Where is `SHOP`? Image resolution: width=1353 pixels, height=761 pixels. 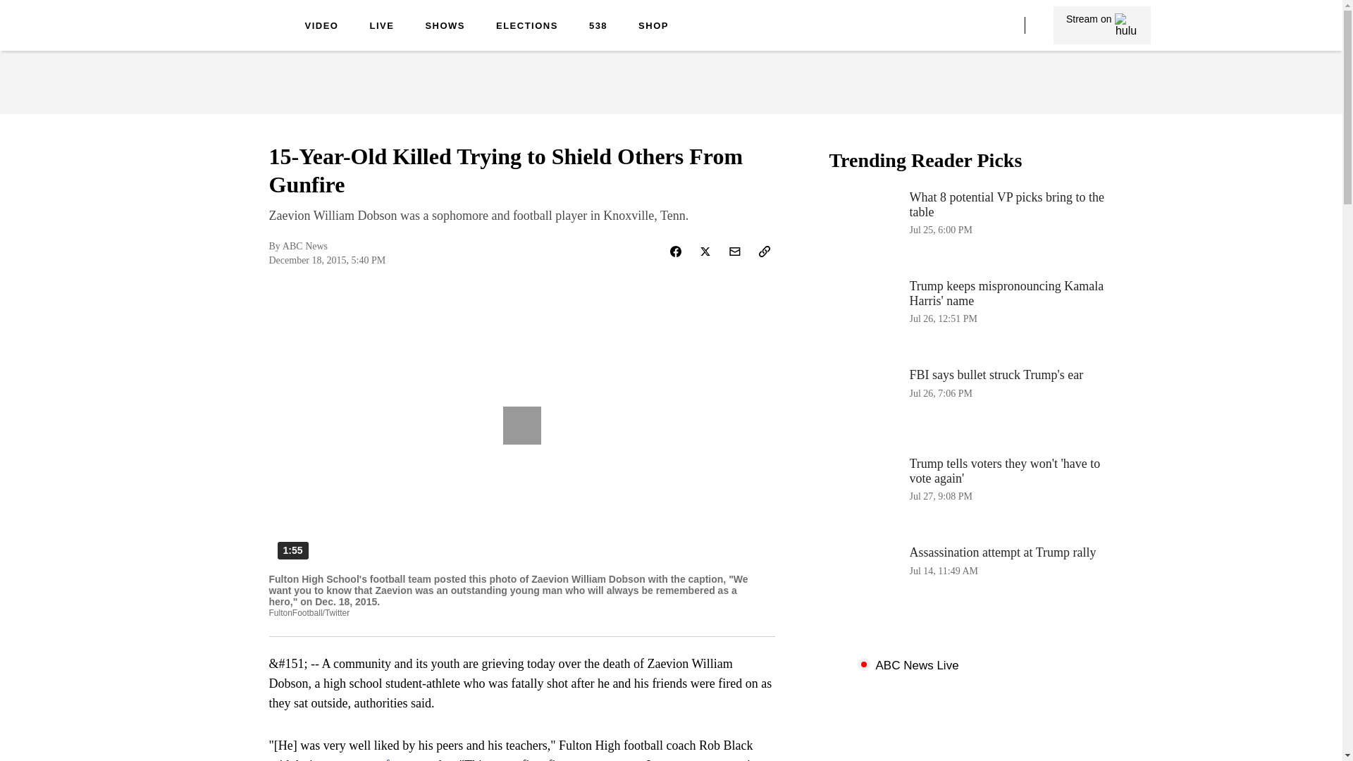 SHOP is located at coordinates (445, 27).